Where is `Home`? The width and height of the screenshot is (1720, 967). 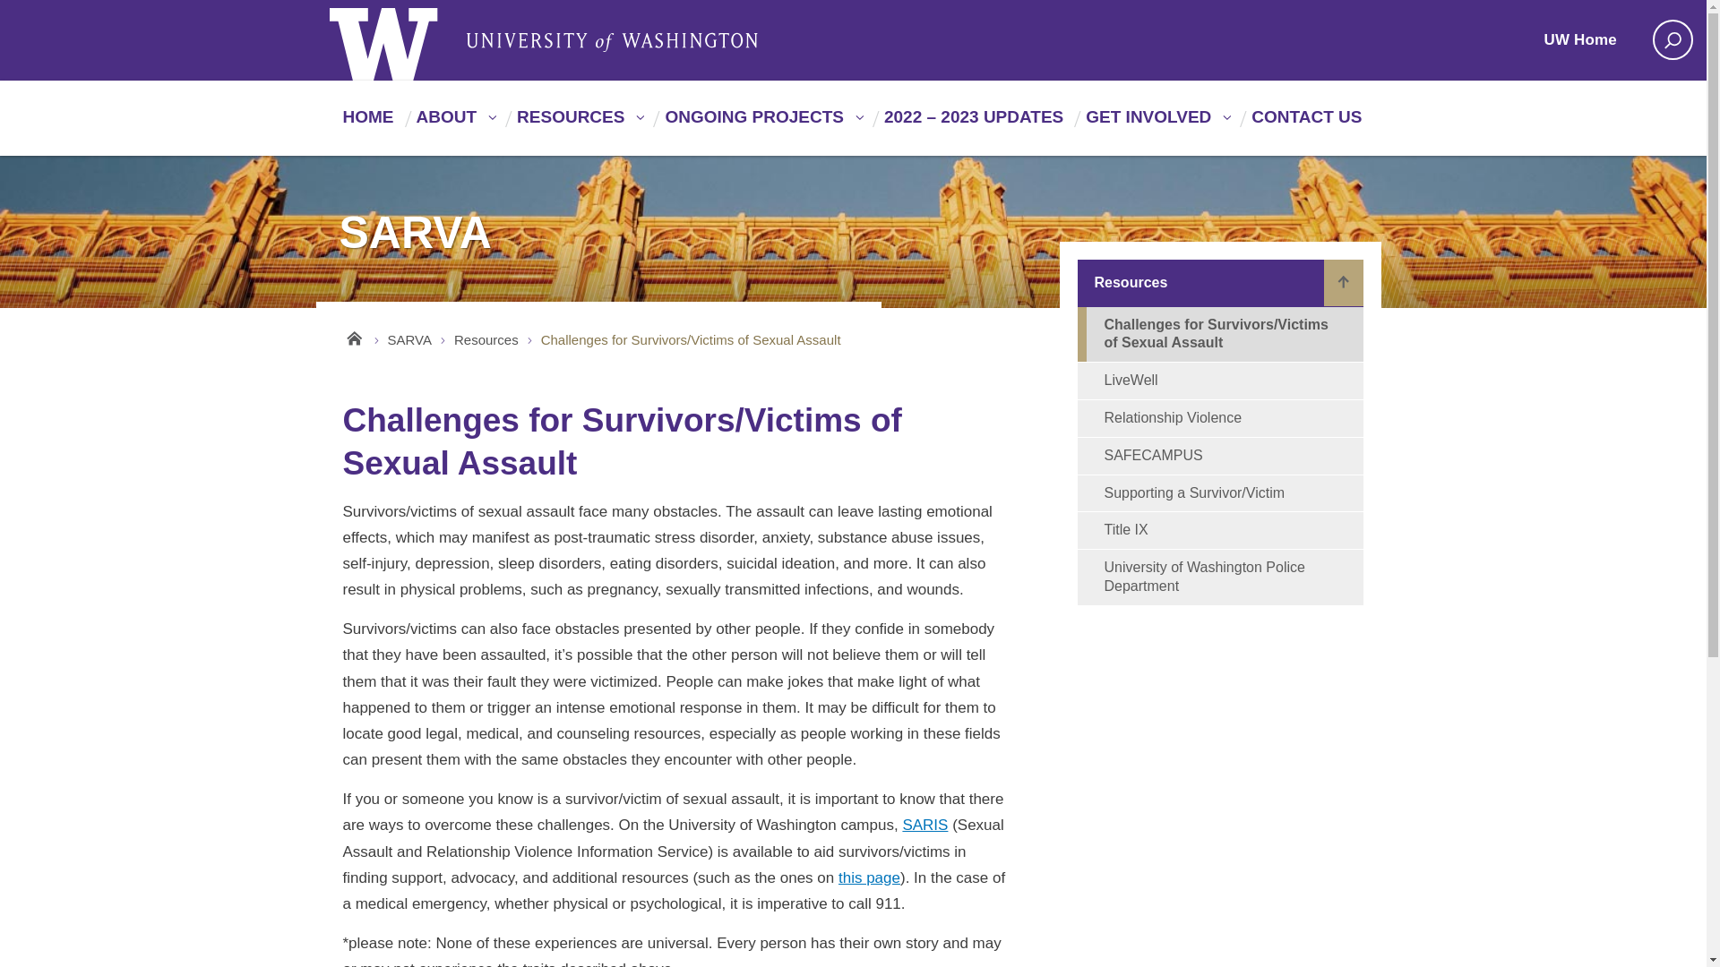 Home is located at coordinates (365, 124).